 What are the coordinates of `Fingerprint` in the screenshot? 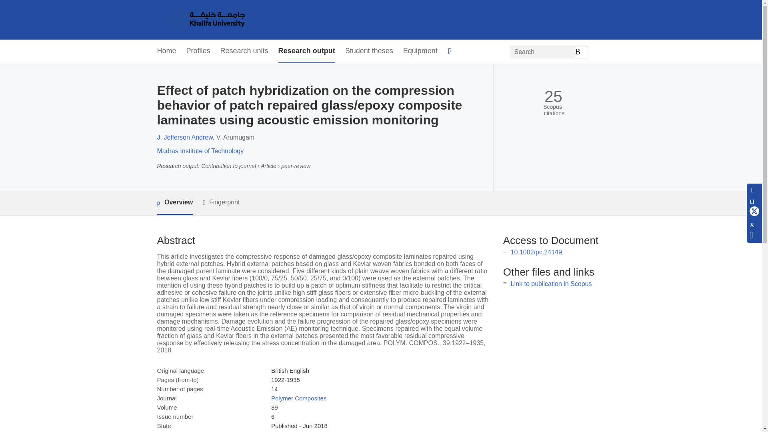 It's located at (221, 202).